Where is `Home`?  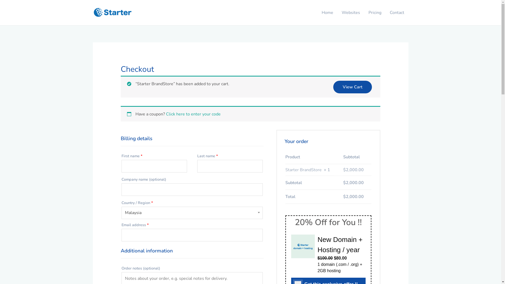 Home is located at coordinates (327, 13).